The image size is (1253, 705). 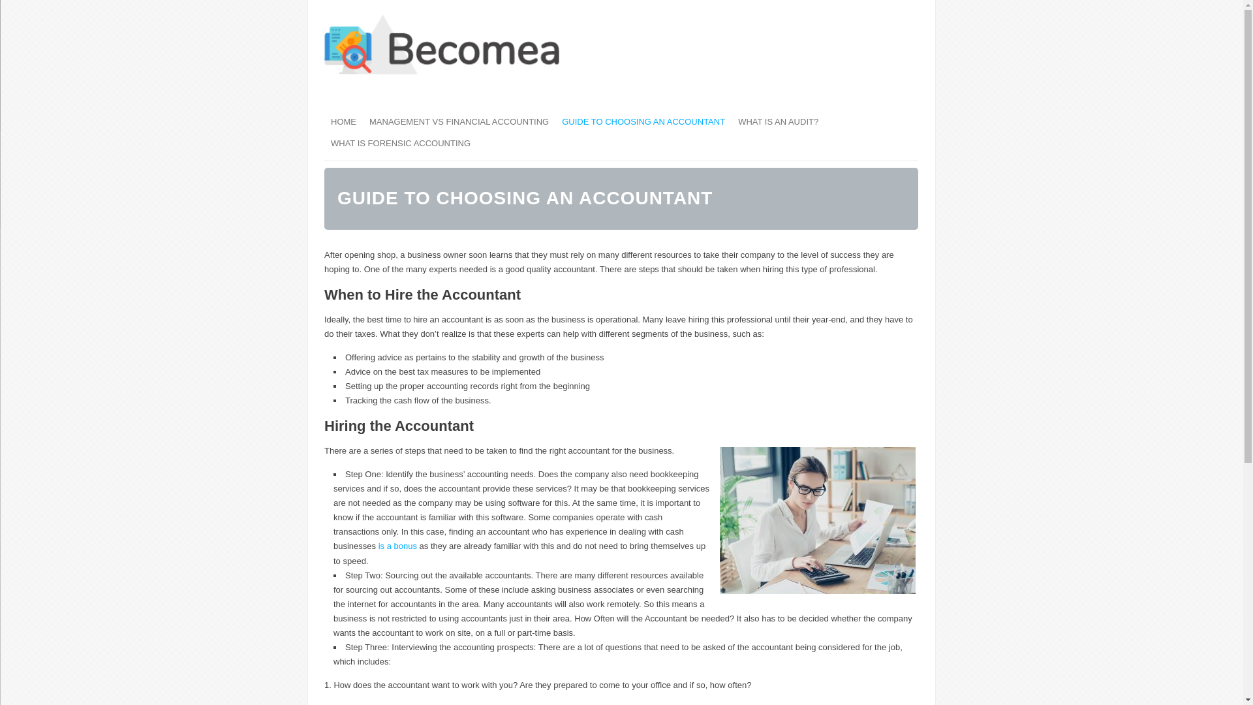 What do you see at coordinates (343, 121) in the screenshot?
I see `HOME` at bounding box center [343, 121].